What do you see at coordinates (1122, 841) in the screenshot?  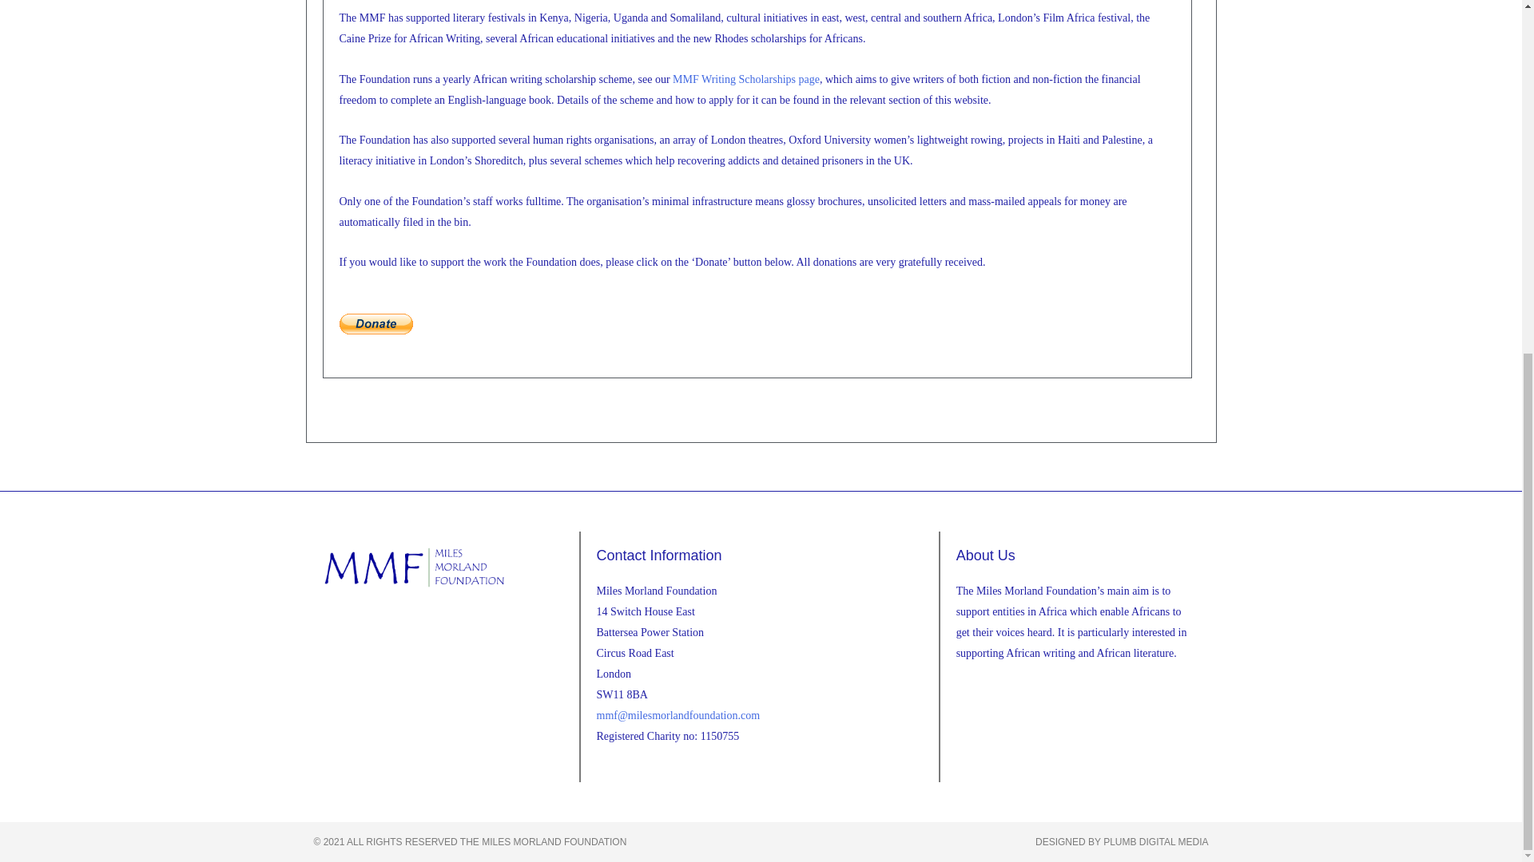 I see `DESIGNED BY PLUMB DIGITAL MEDIA` at bounding box center [1122, 841].